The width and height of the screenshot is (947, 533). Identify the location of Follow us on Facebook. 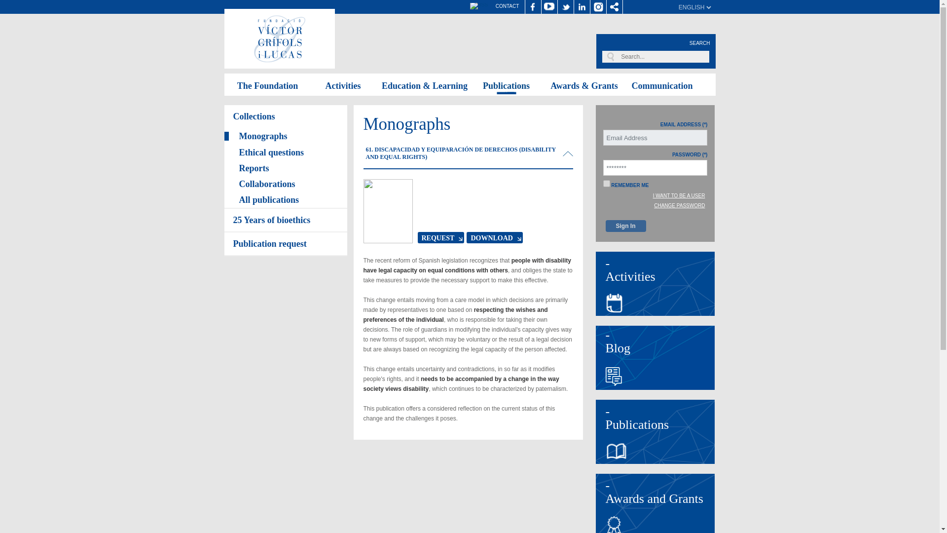
(533, 7).